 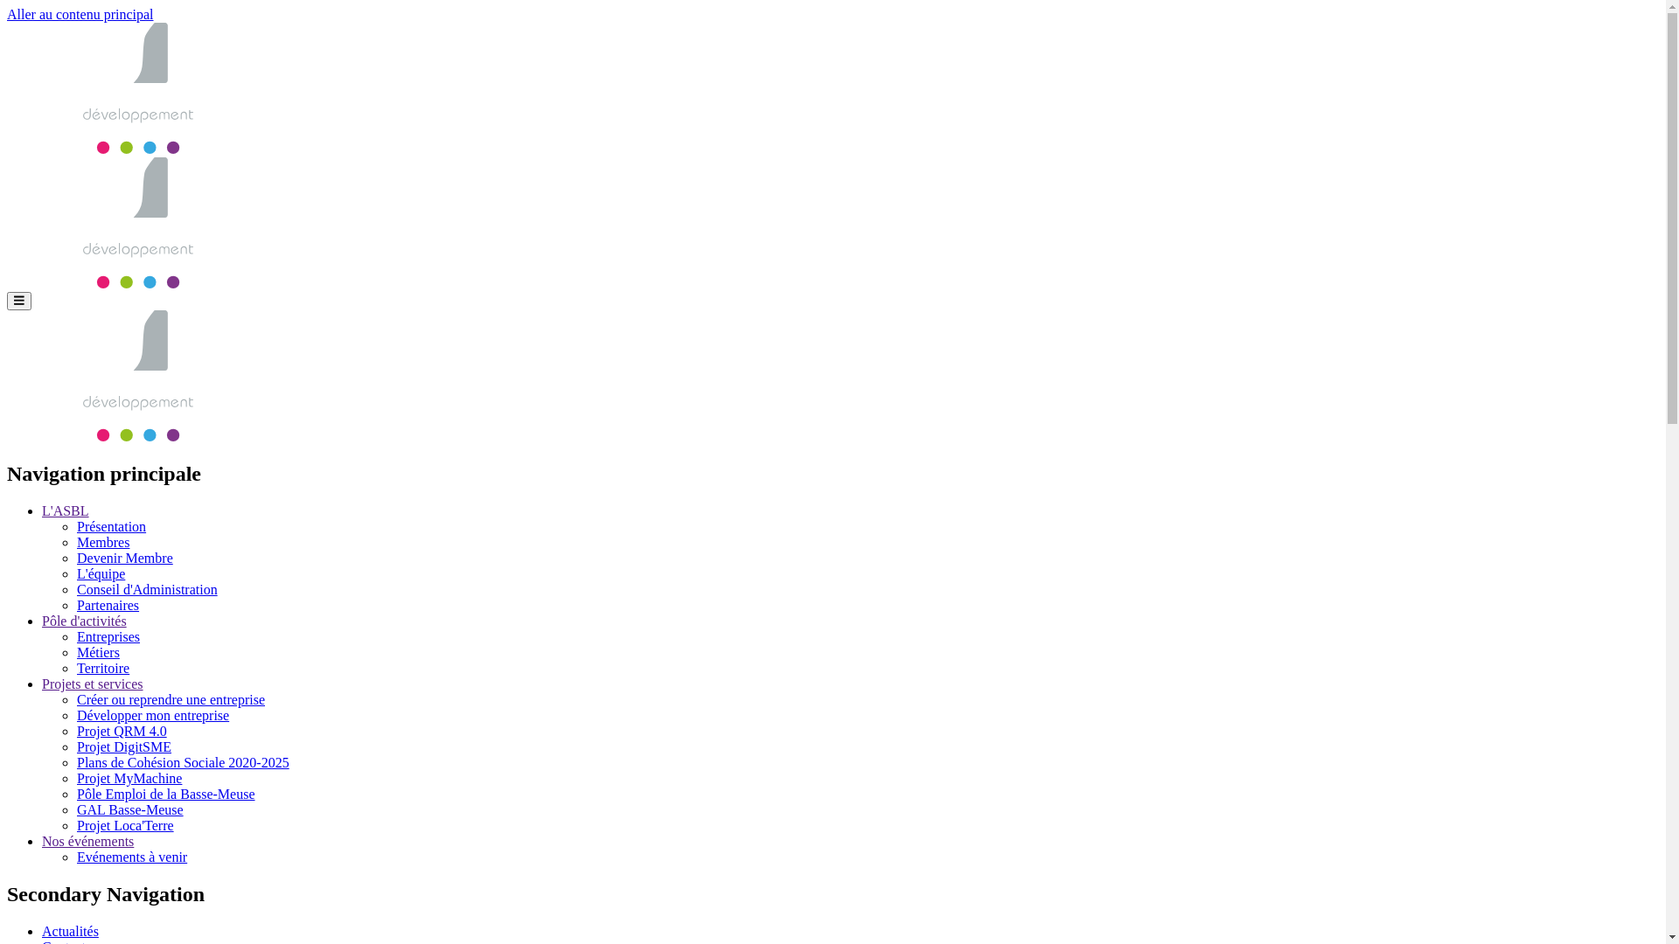 What do you see at coordinates (125, 558) in the screenshot?
I see `Devenir Membre` at bounding box center [125, 558].